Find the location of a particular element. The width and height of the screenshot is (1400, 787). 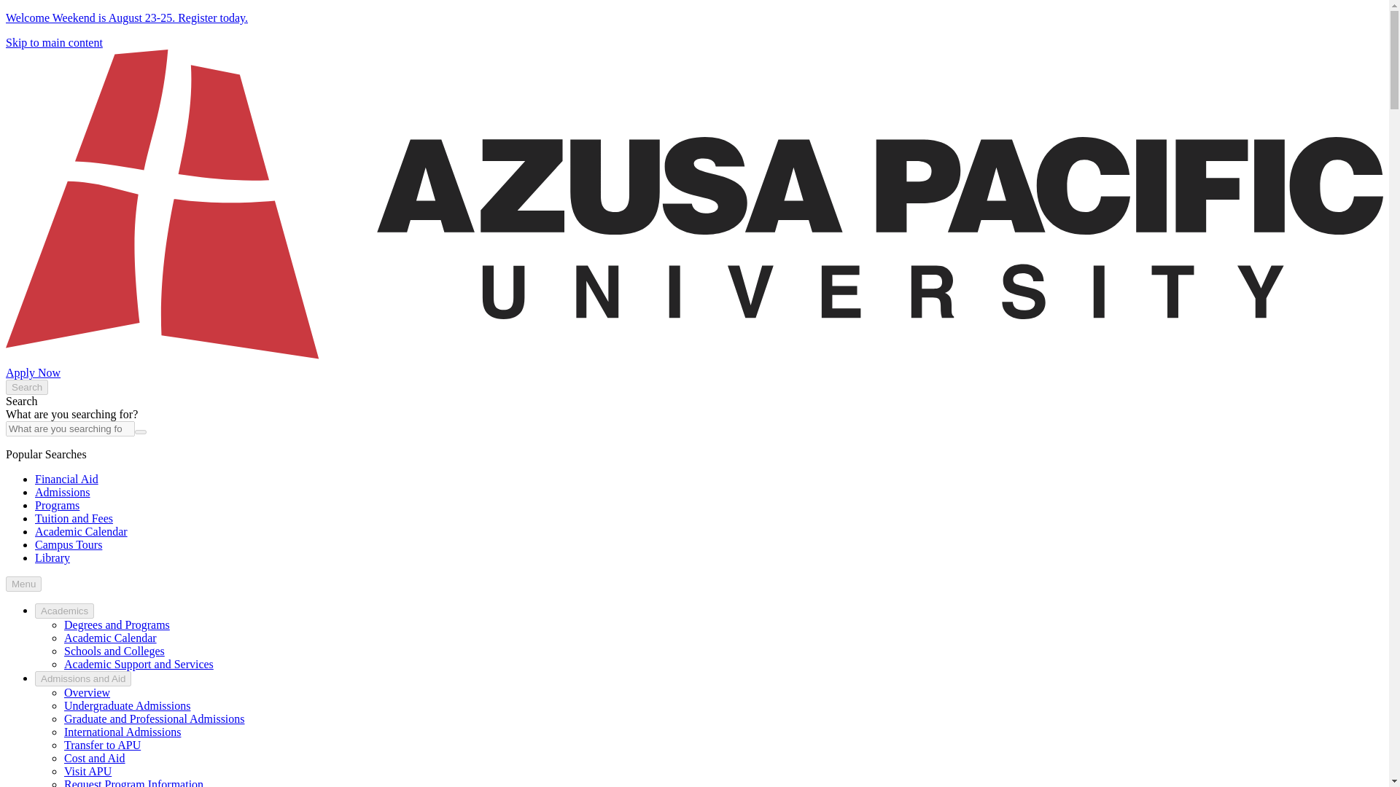

Apply Now is located at coordinates (32, 372).